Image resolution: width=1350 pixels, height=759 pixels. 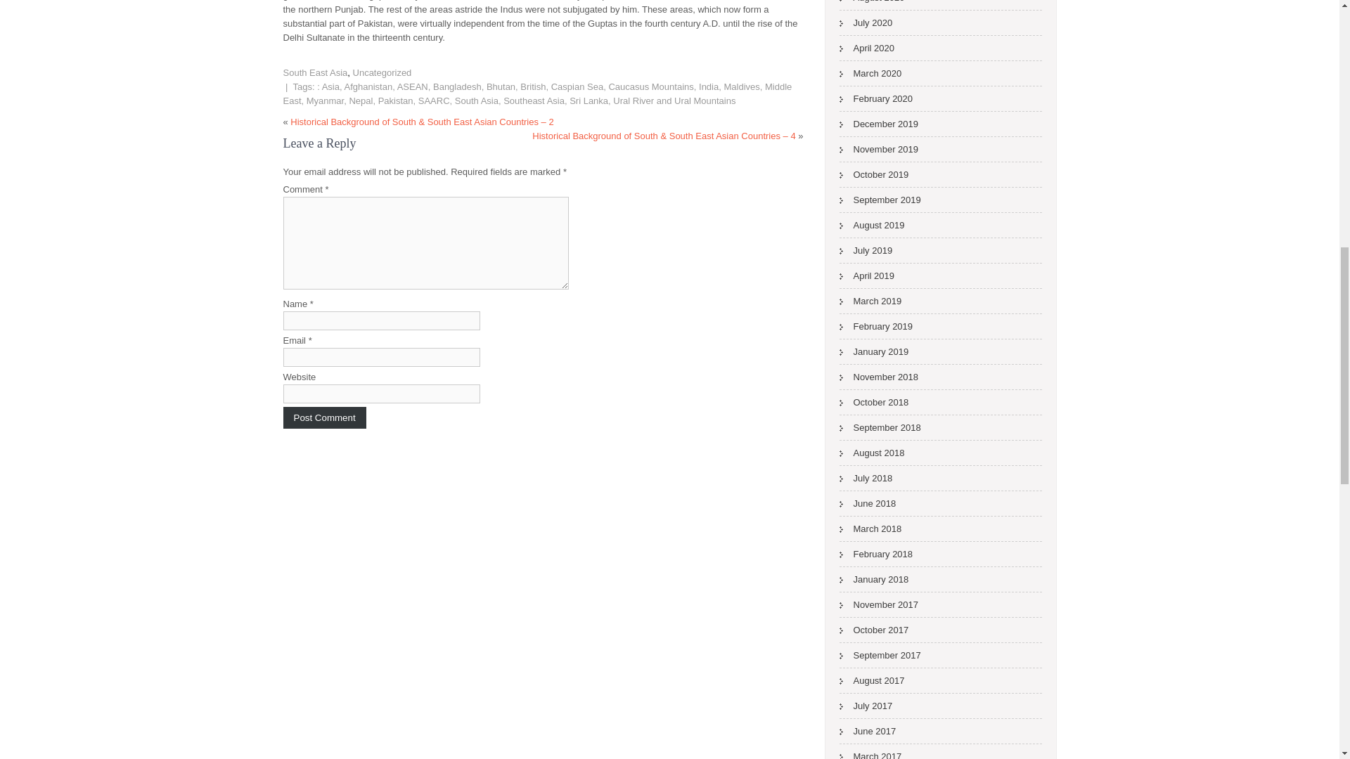 I want to click on Pakistan, so click(x=395, y=101).